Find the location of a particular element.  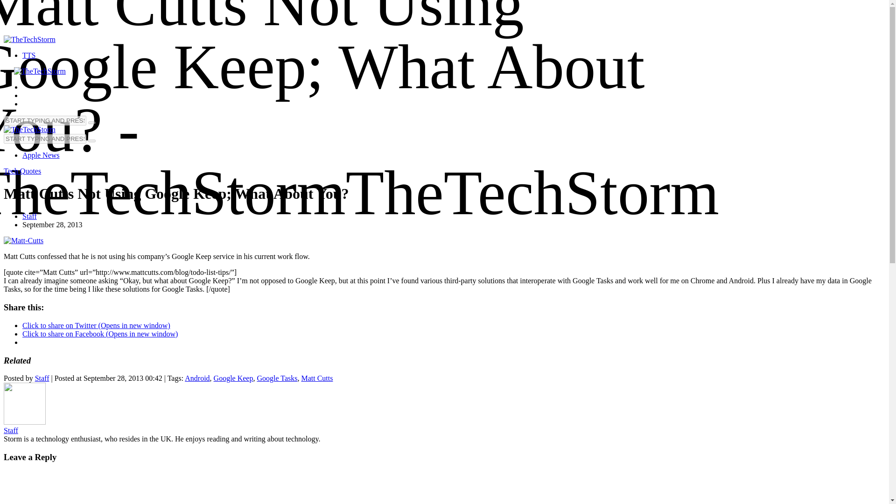

Staff is located at coordinates (29, 216).